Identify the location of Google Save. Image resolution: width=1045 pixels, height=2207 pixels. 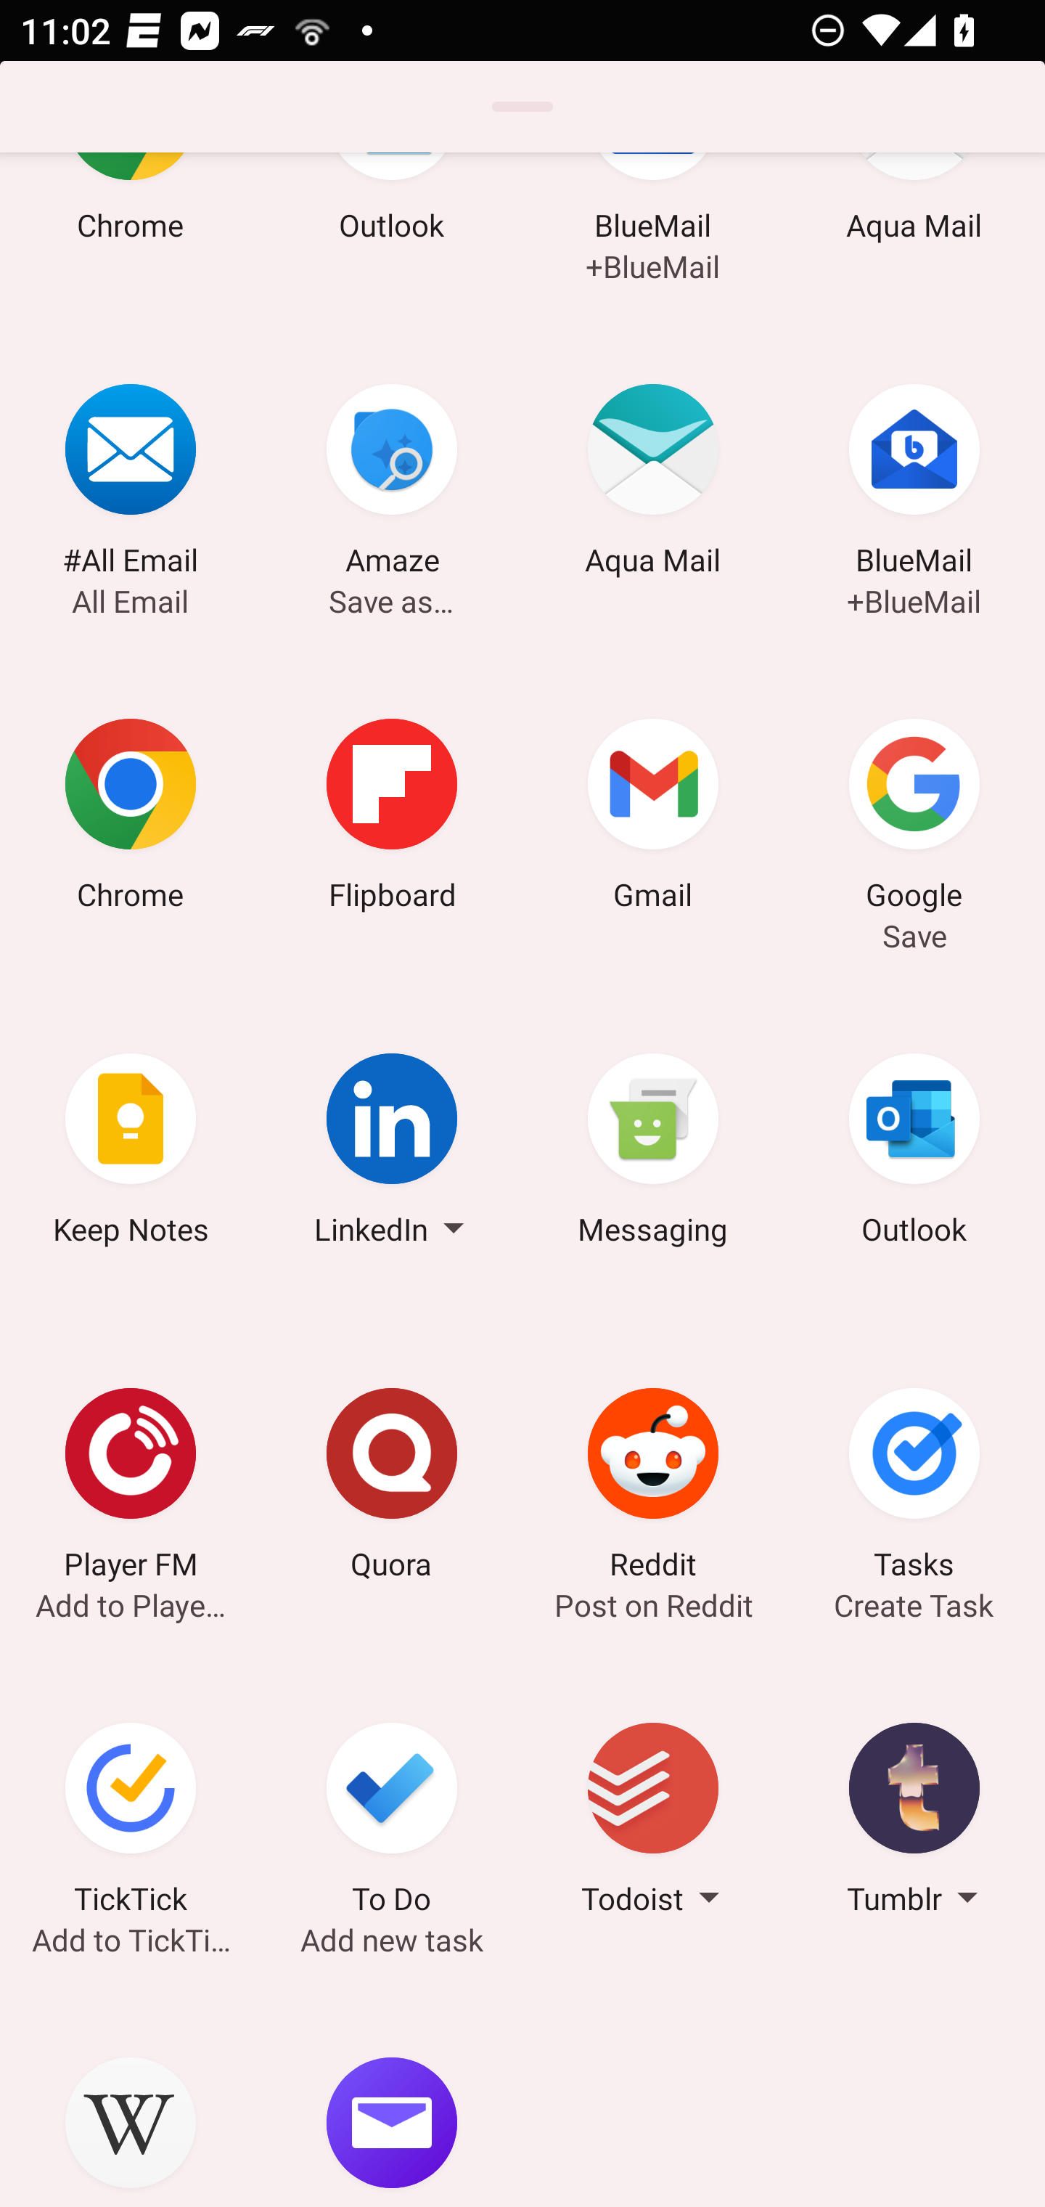
(914, 818).